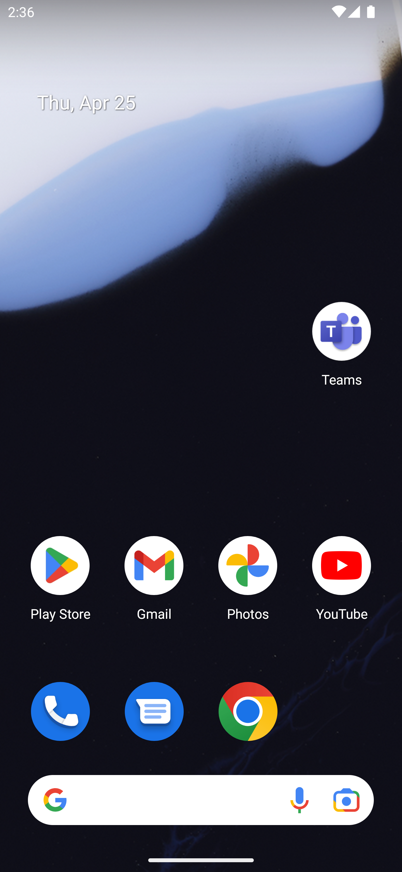  What do you see at coordinates (60, 711) in the screenshot?
I see `Phone` at bounding box center [60, 711].